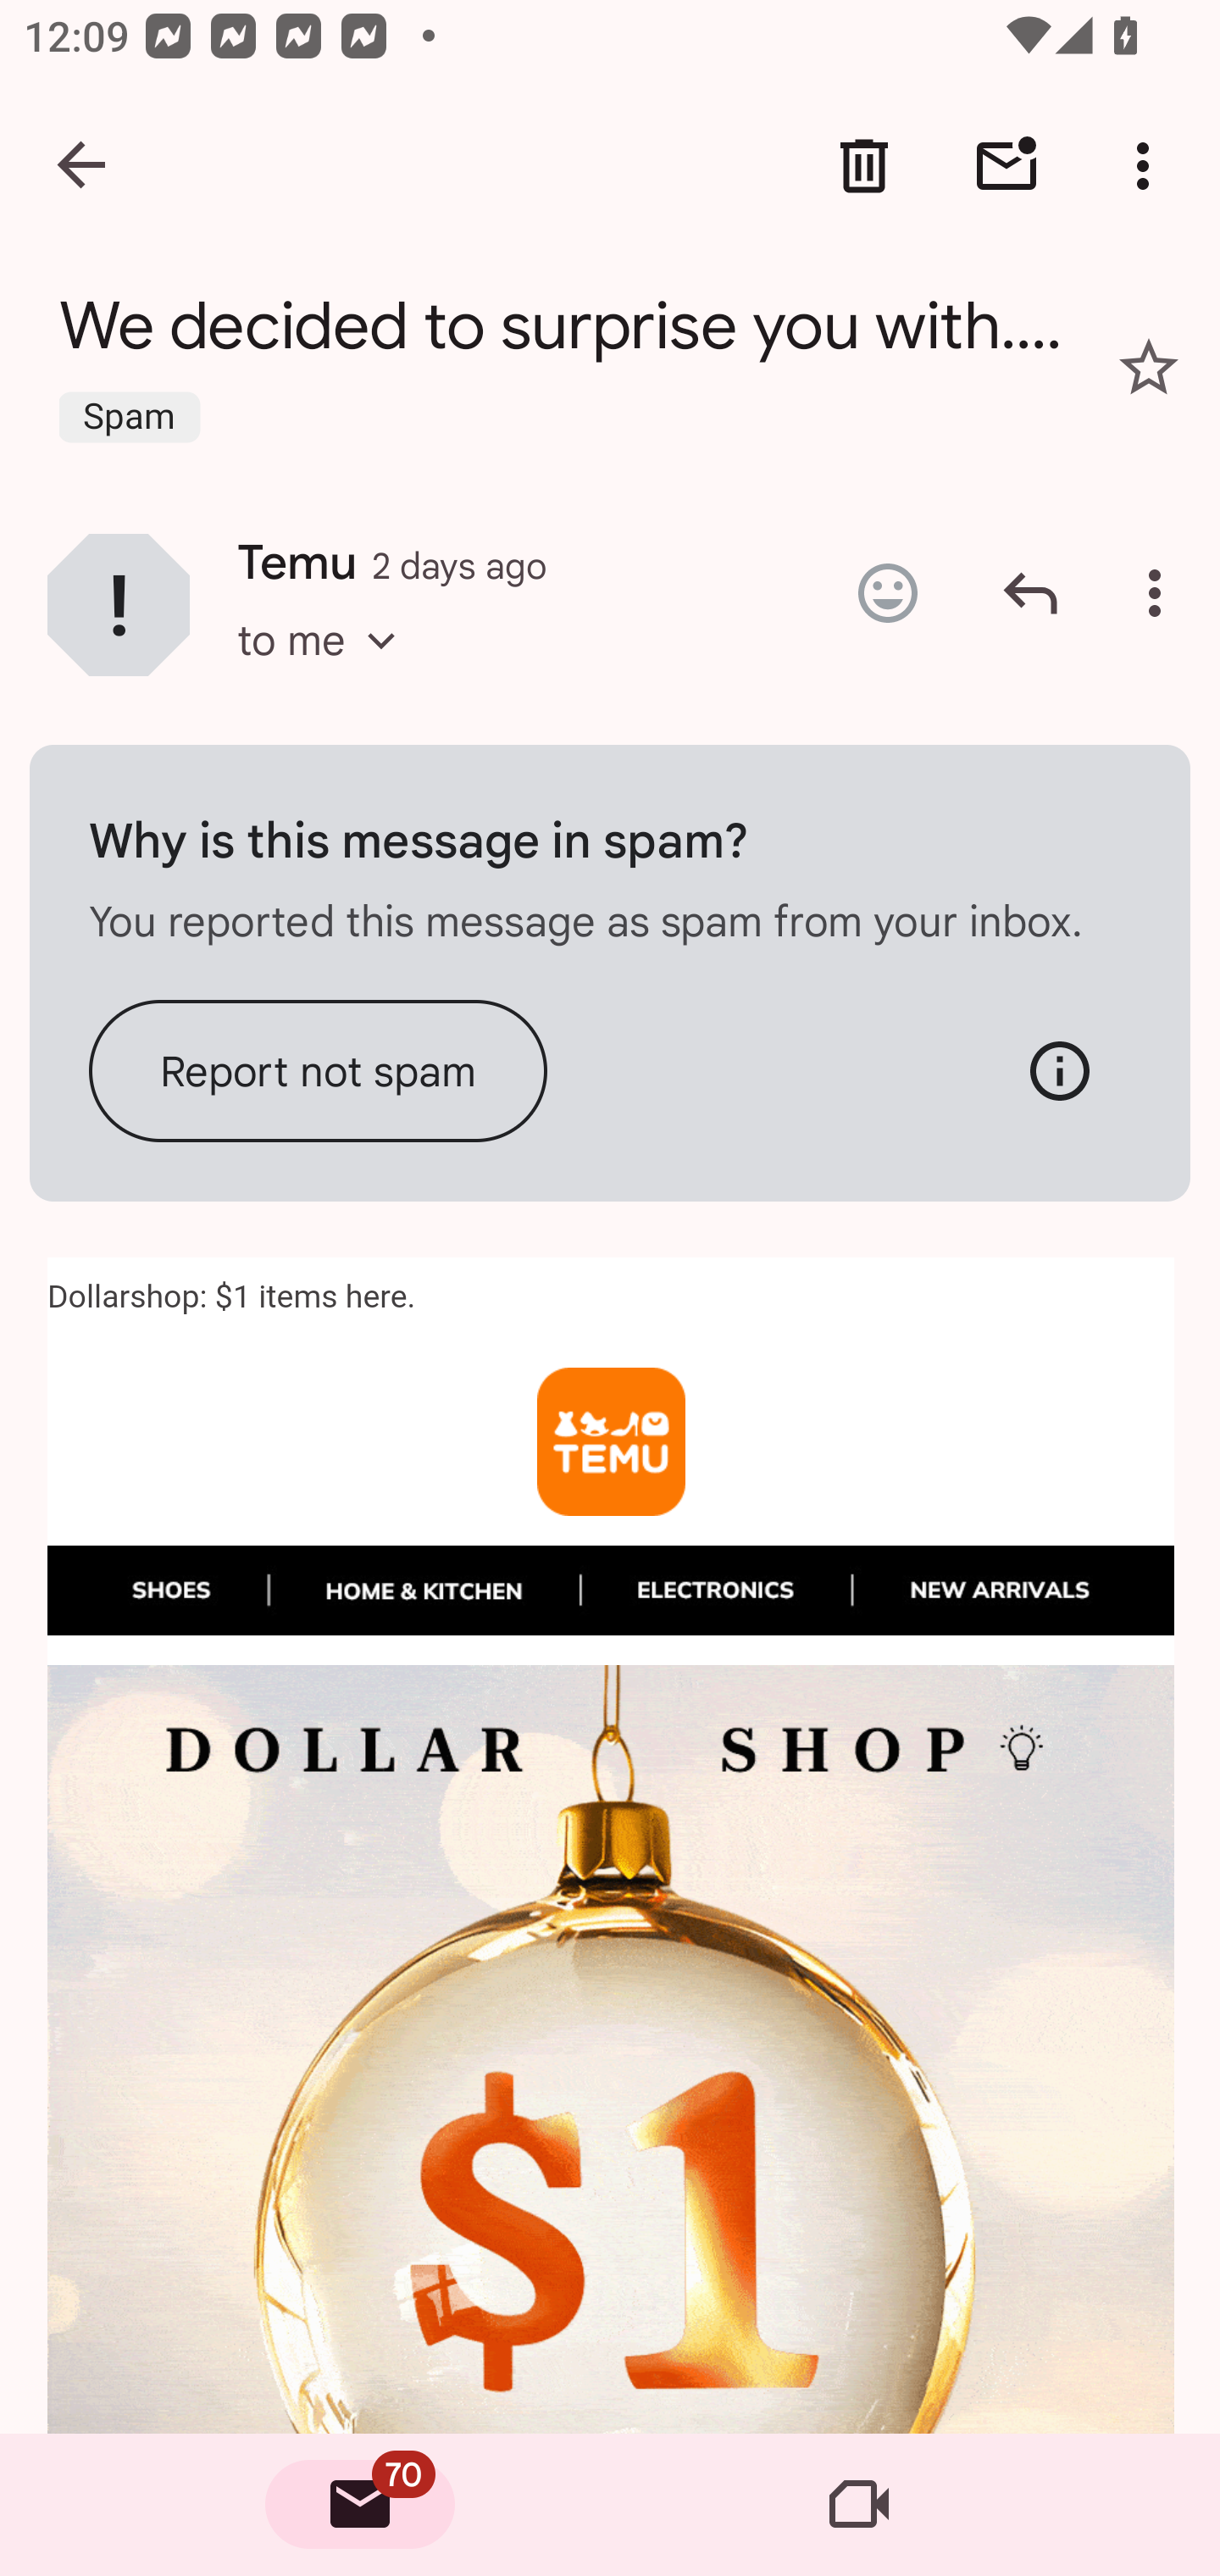 This screenshot has width=1220, height=2576. What do you see at coordinates (1059, 1069) in the screenshot?
I see `More information` at bounding box center [1059, 1069].